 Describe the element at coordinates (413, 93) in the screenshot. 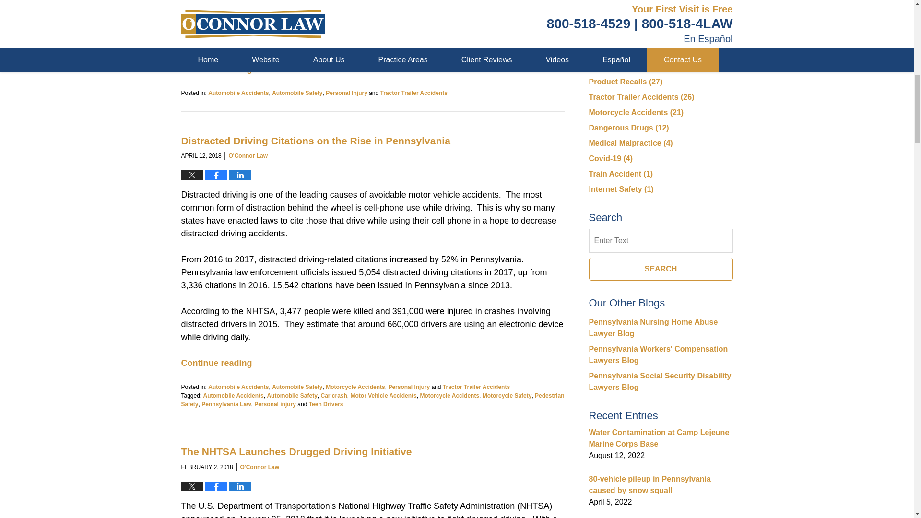

I see `View all posts in Tractor Trailer Accidents` at that location.